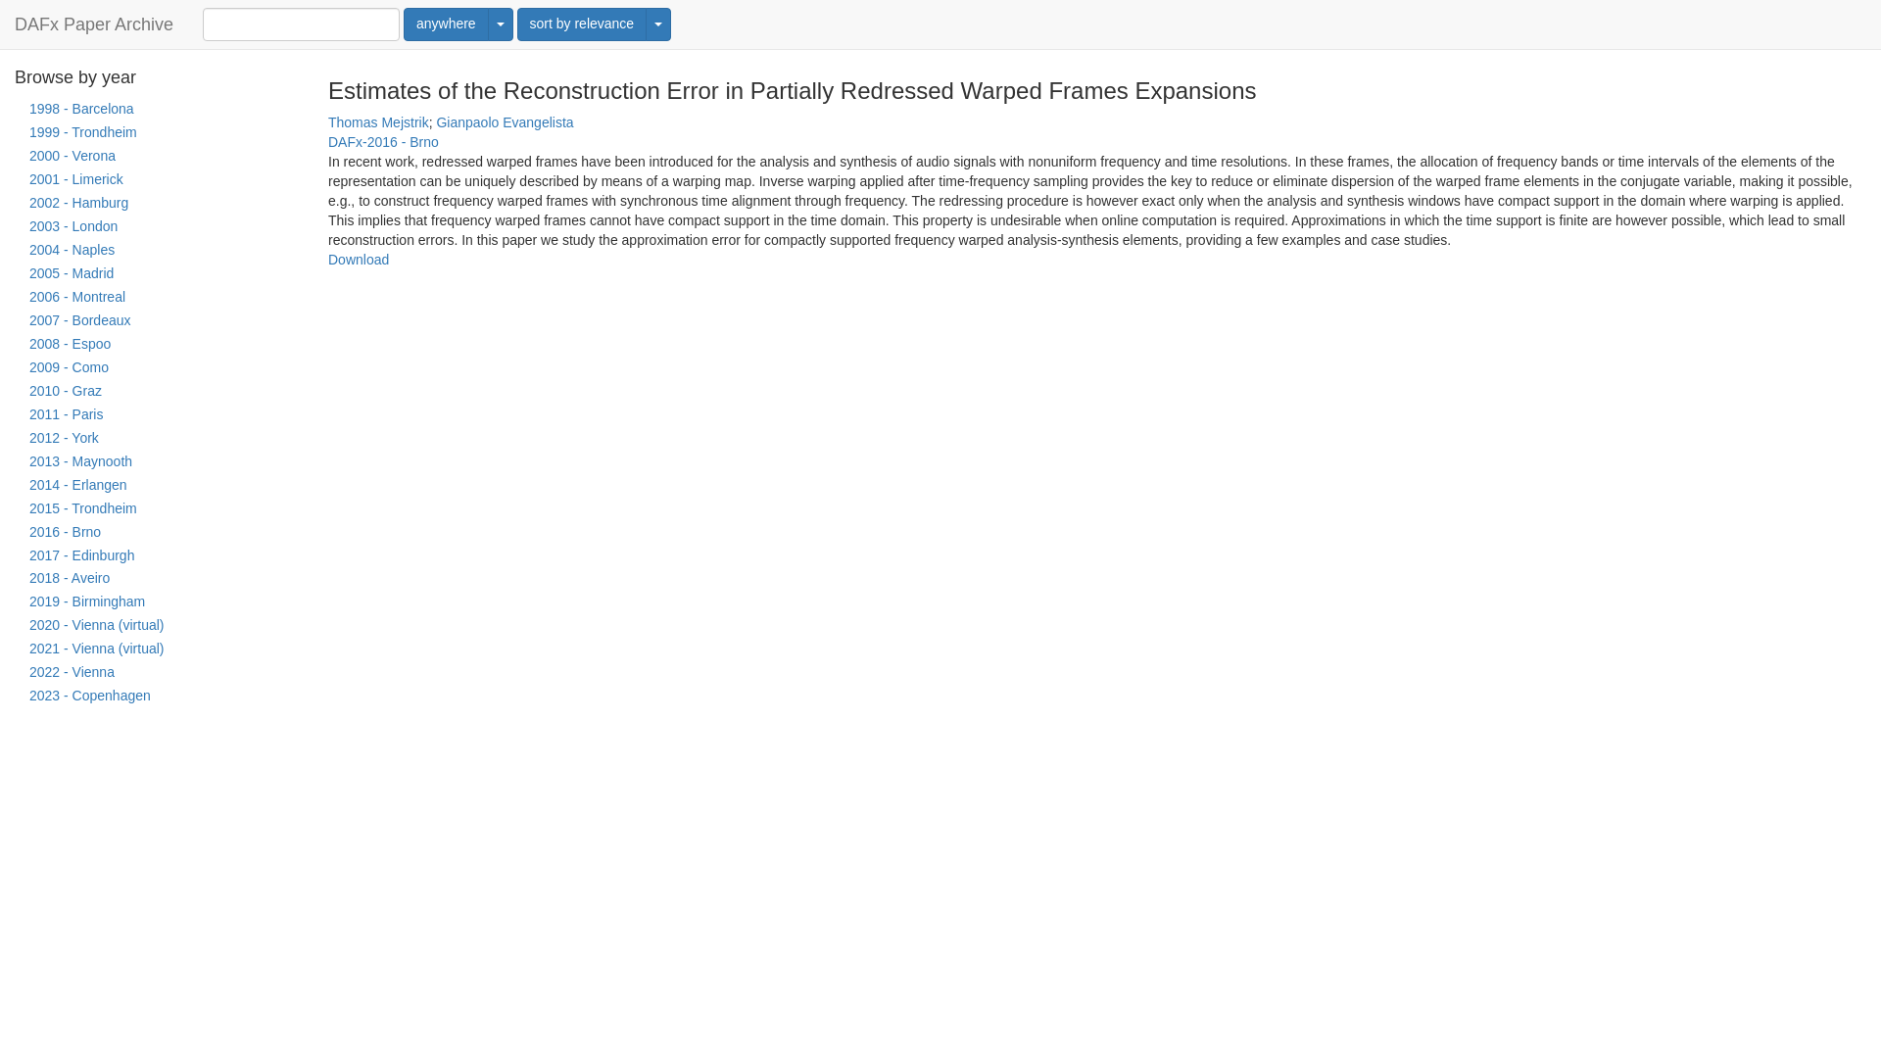 This screenshot has width=1881, height=1058. Describe the element at coordinates (157, 439) in the screenshot. I see `2012 - York` at that location.